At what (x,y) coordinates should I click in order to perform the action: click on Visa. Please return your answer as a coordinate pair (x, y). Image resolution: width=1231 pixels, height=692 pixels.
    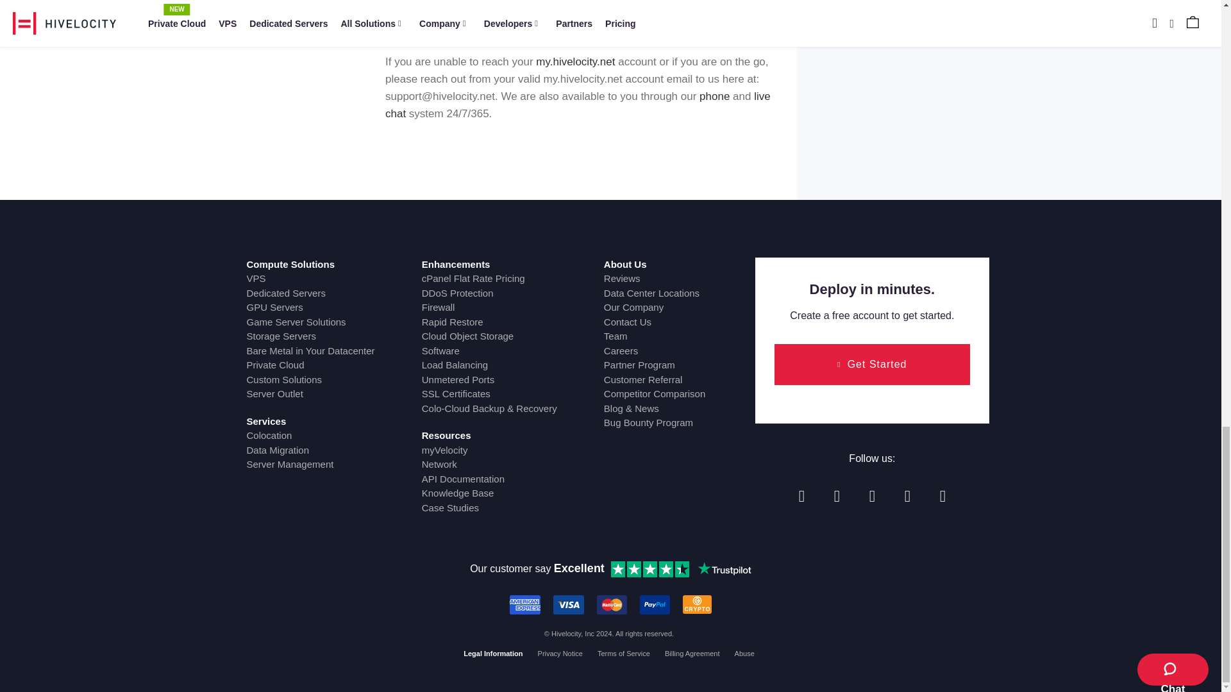
    Looking at the image, I should click on (568, 605).